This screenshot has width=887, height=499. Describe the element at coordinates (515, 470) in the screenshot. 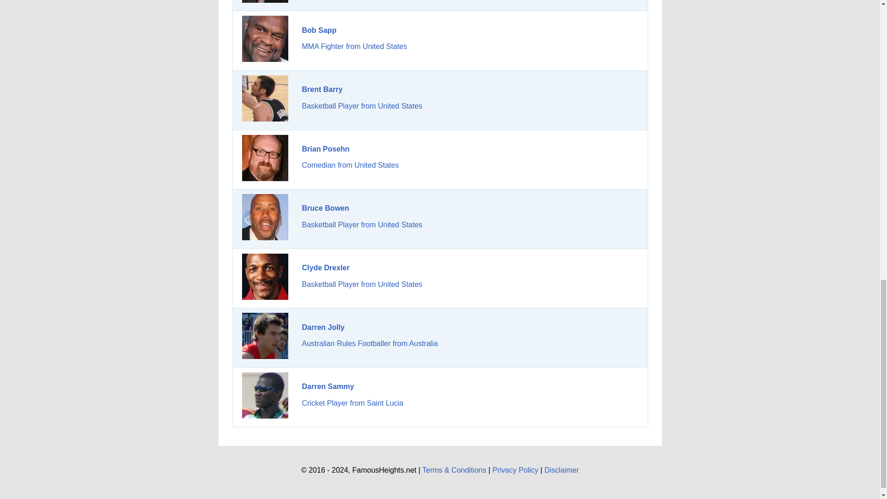

I see `Privacy Policy` at that location.